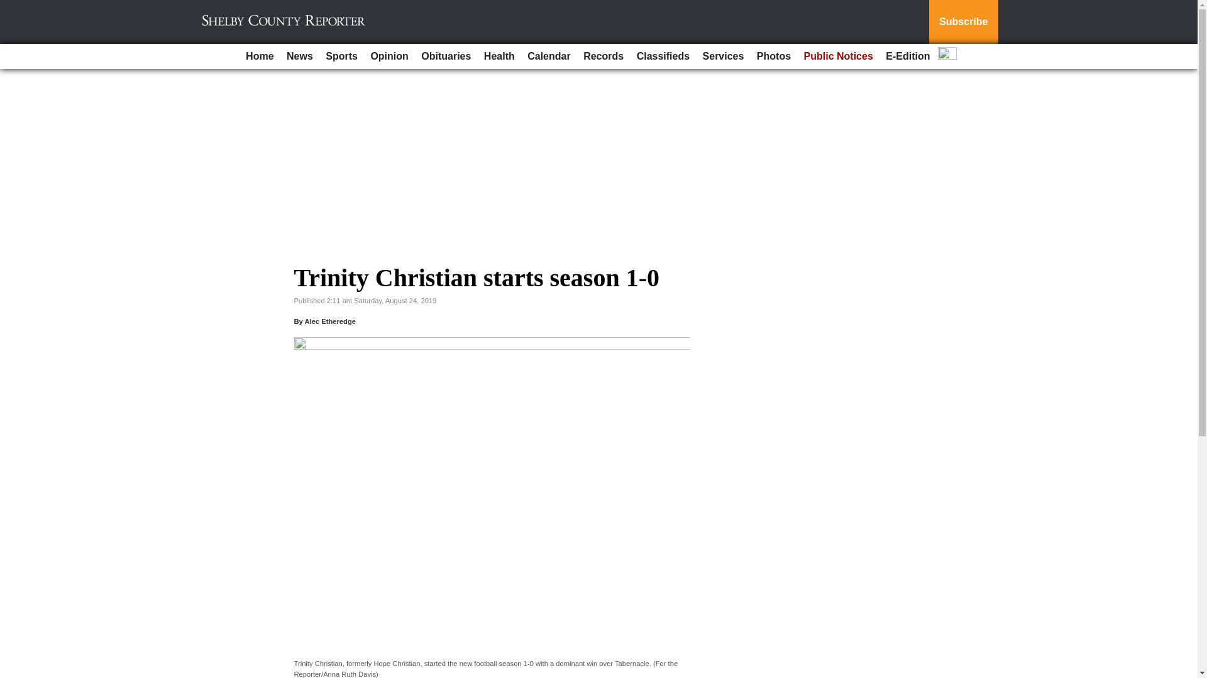 The width and height of the screenshot is (1207, 678). What do you see at coordinates (663, 56) in the screenshot?
I see `Classifieds` at bounding box center [663, 56].